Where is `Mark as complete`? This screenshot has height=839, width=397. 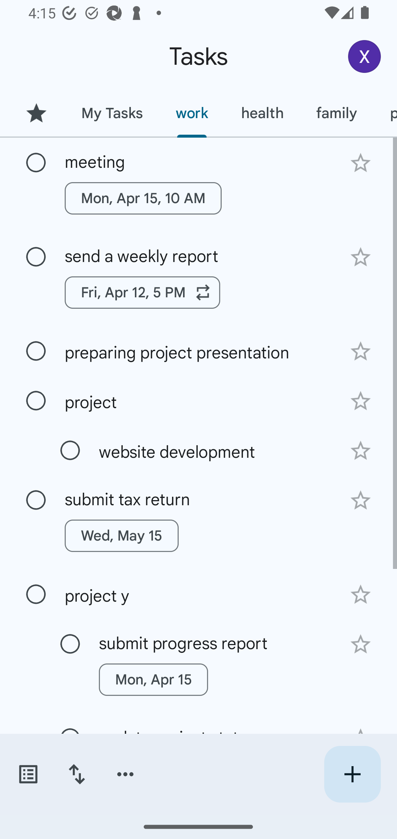 Mark as complete is located at coordinates (36, 401).